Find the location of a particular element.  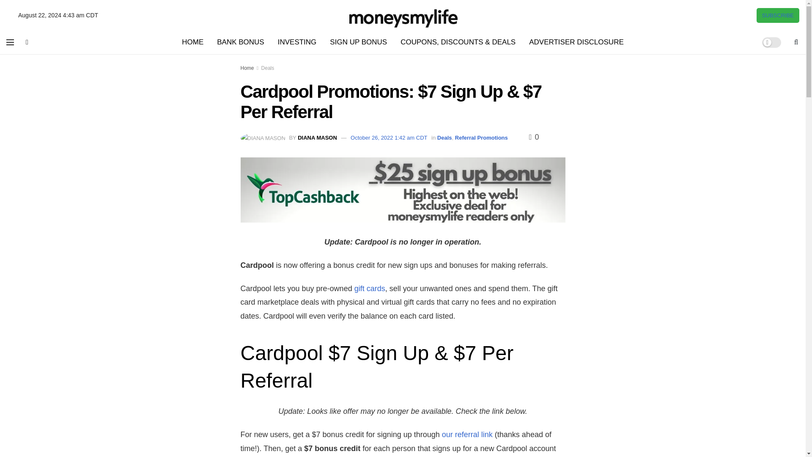

INVESTING is located at coordinates (297, 42).